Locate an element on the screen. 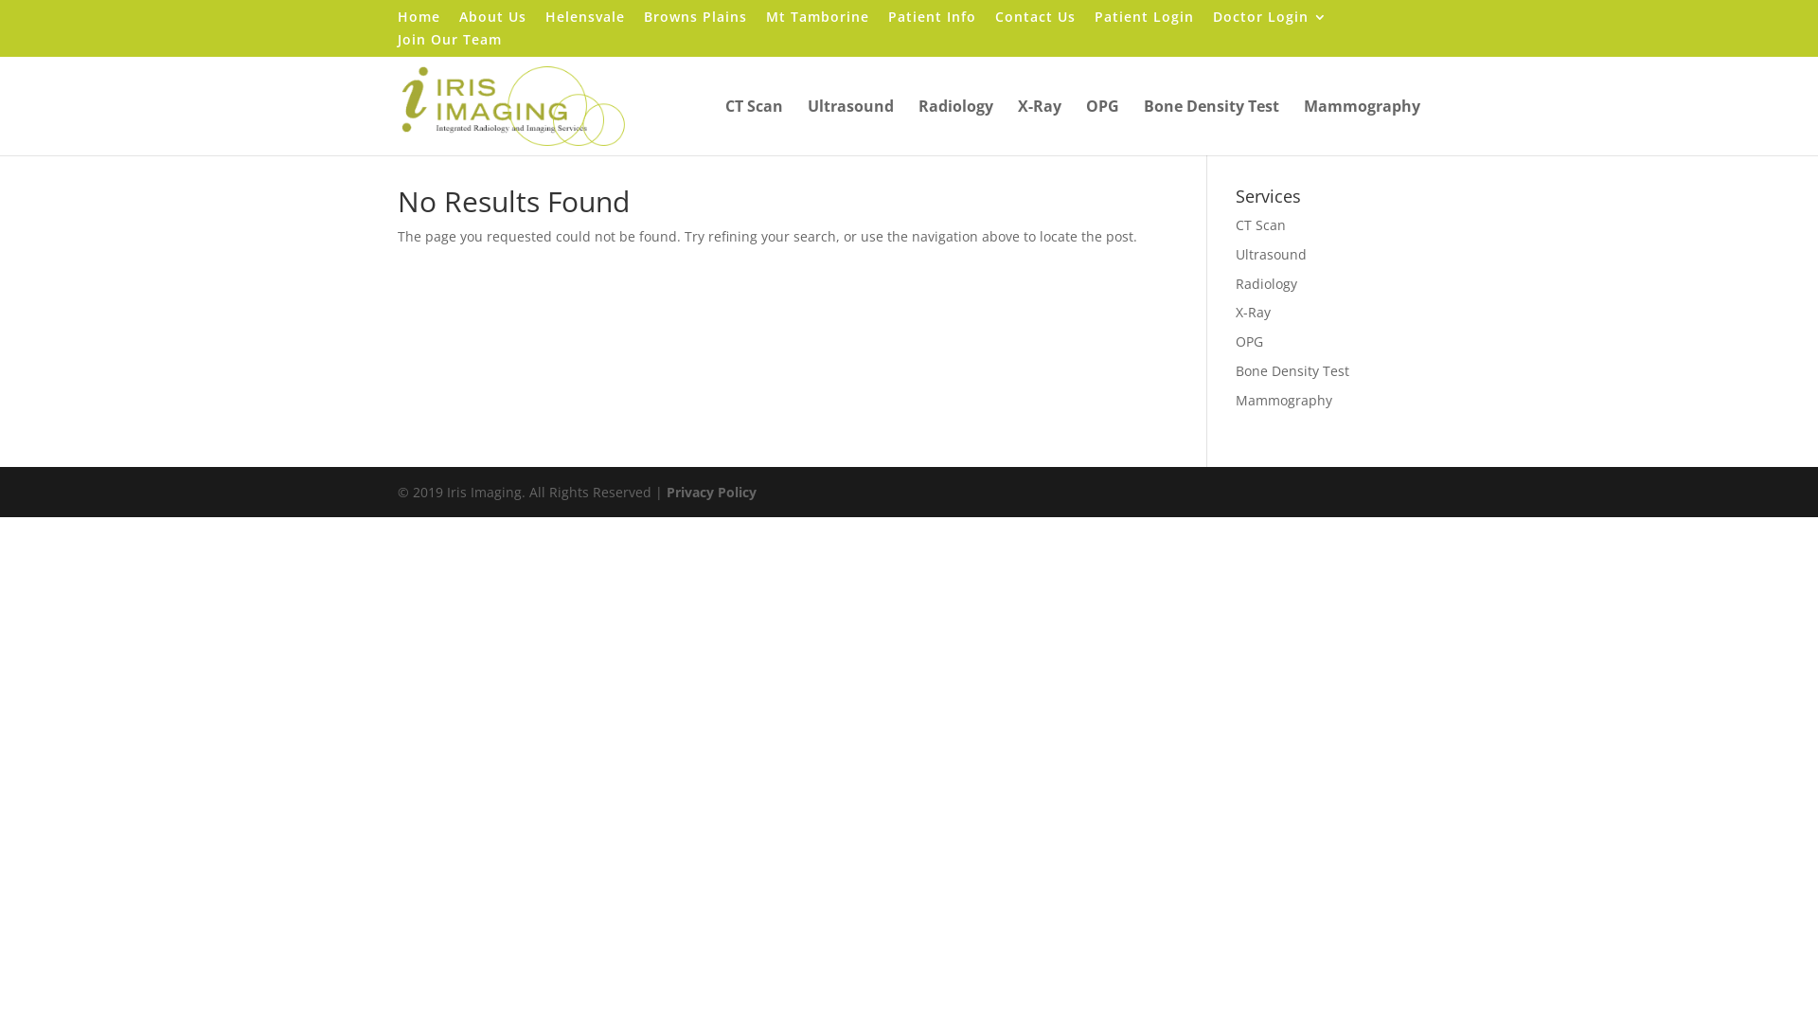 This screenshot has height=1023, width=1818. Mammography is located at coordinates (1362, 127).